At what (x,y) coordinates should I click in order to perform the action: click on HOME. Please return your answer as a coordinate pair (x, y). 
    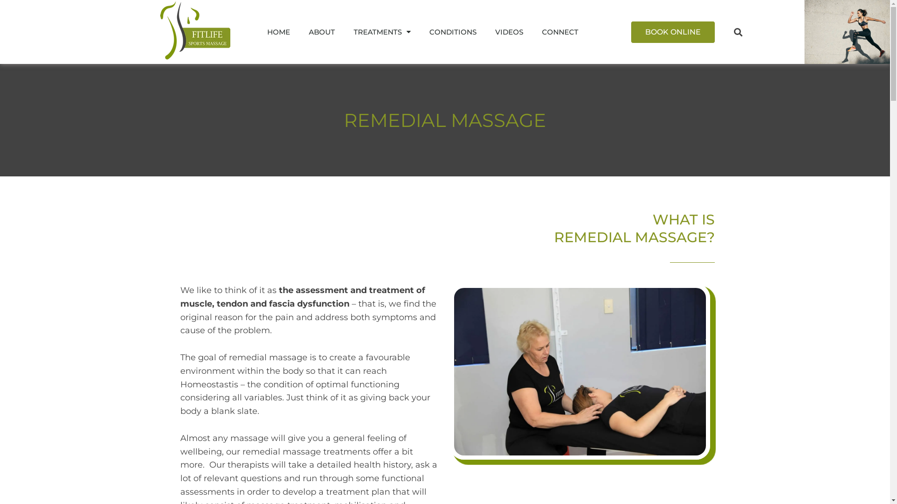
    Looking at the image, I should click on (278, 32).